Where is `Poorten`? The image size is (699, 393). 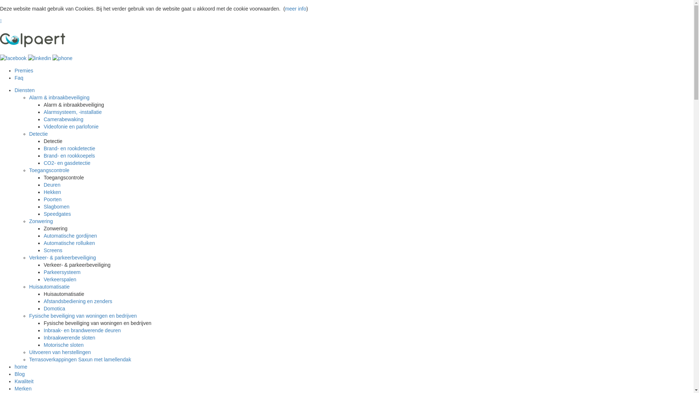
Poorten is located at coordinates (52, 199).